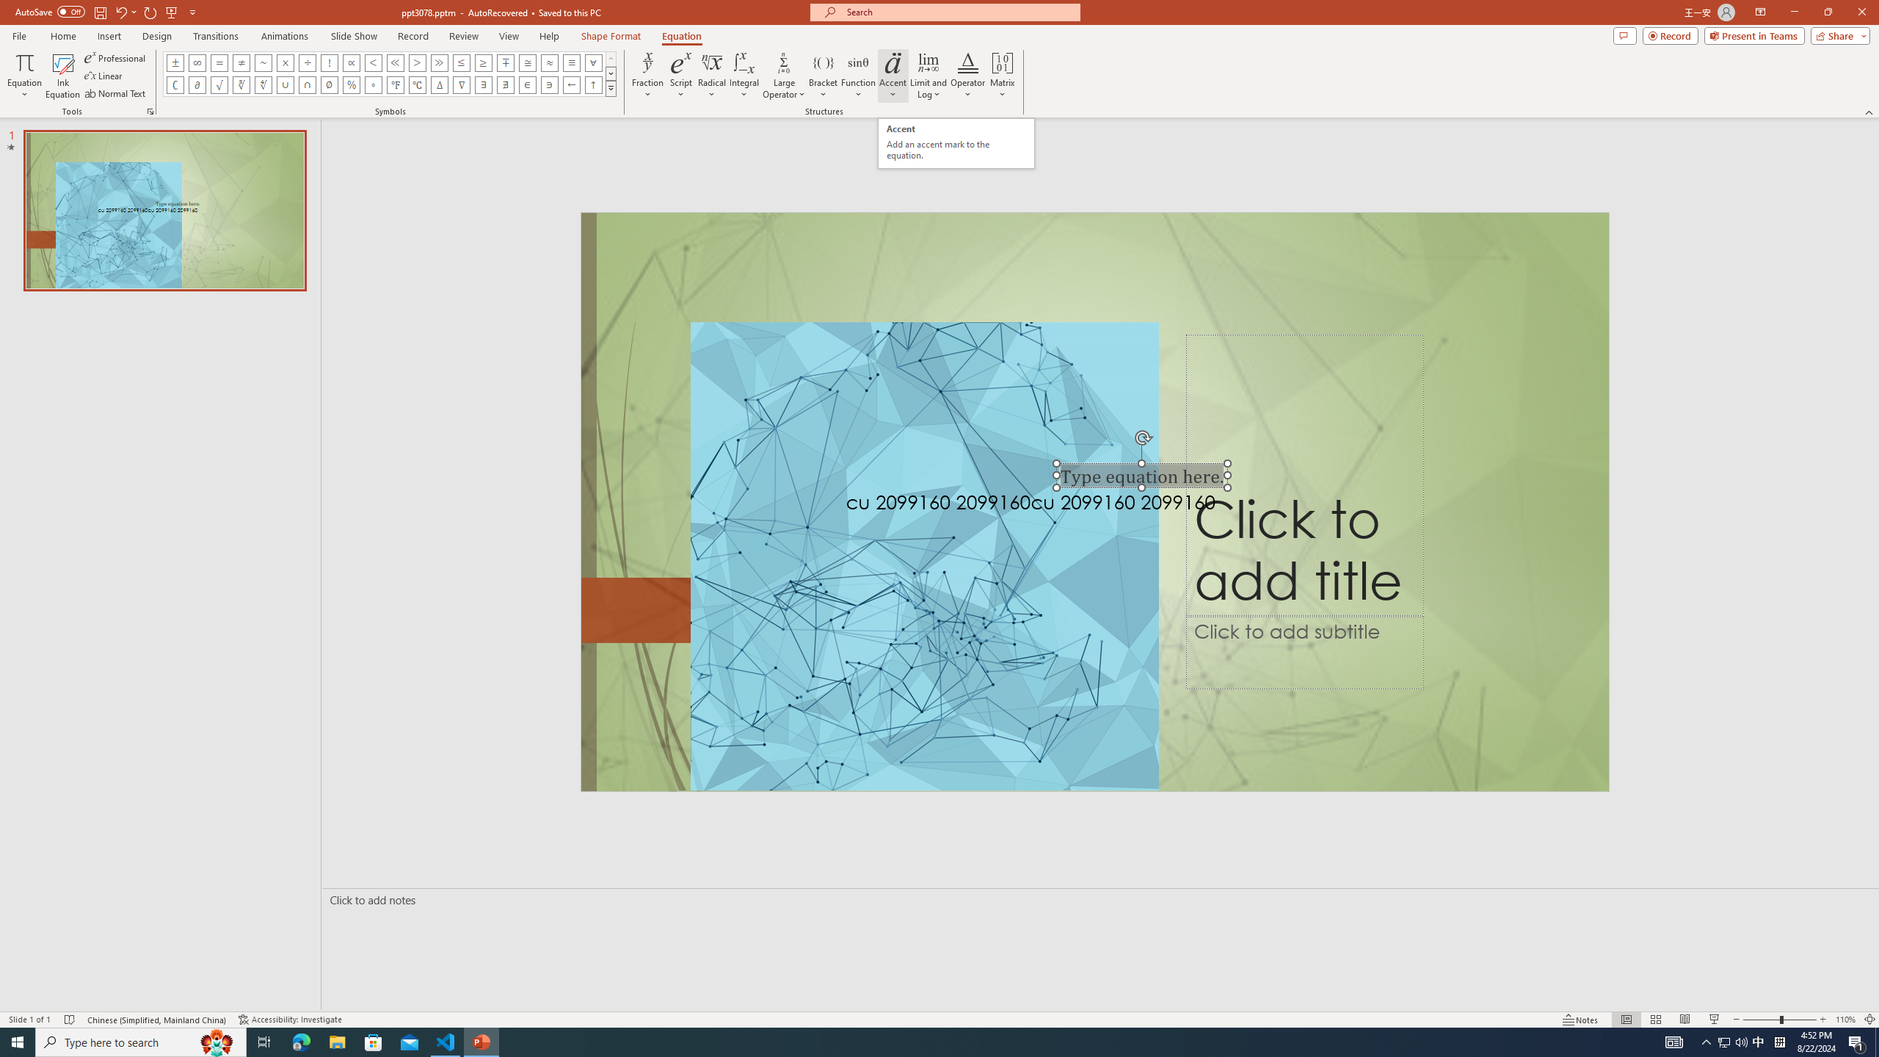 This screenshot has height=1057, width=1879. What do you see at coordinates (484, 85) in the screenshot?
I see `Equation Symbol There Exists` at bounding box center [484, 85].